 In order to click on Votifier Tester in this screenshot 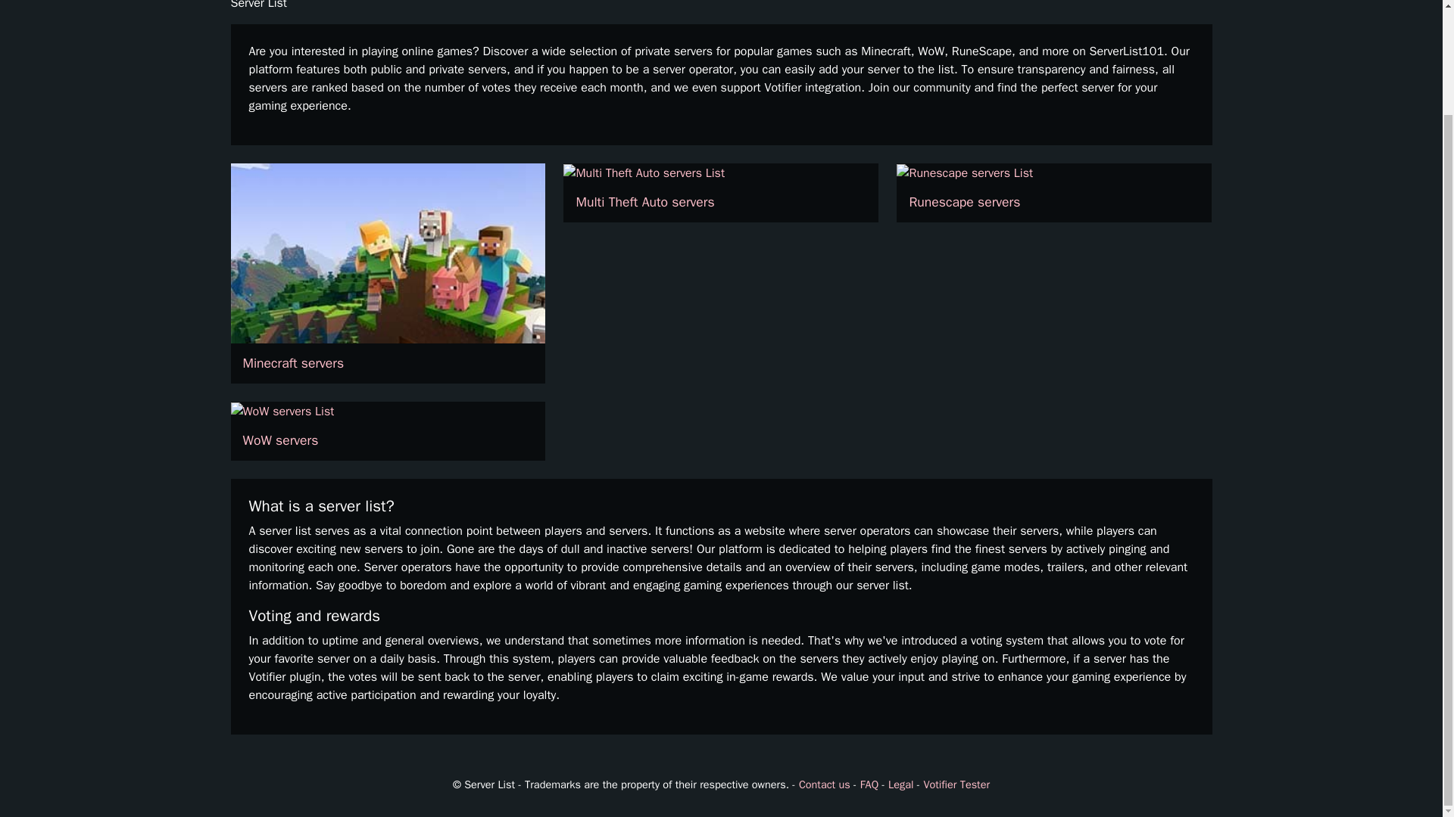, I will do `click(956, 784)`.